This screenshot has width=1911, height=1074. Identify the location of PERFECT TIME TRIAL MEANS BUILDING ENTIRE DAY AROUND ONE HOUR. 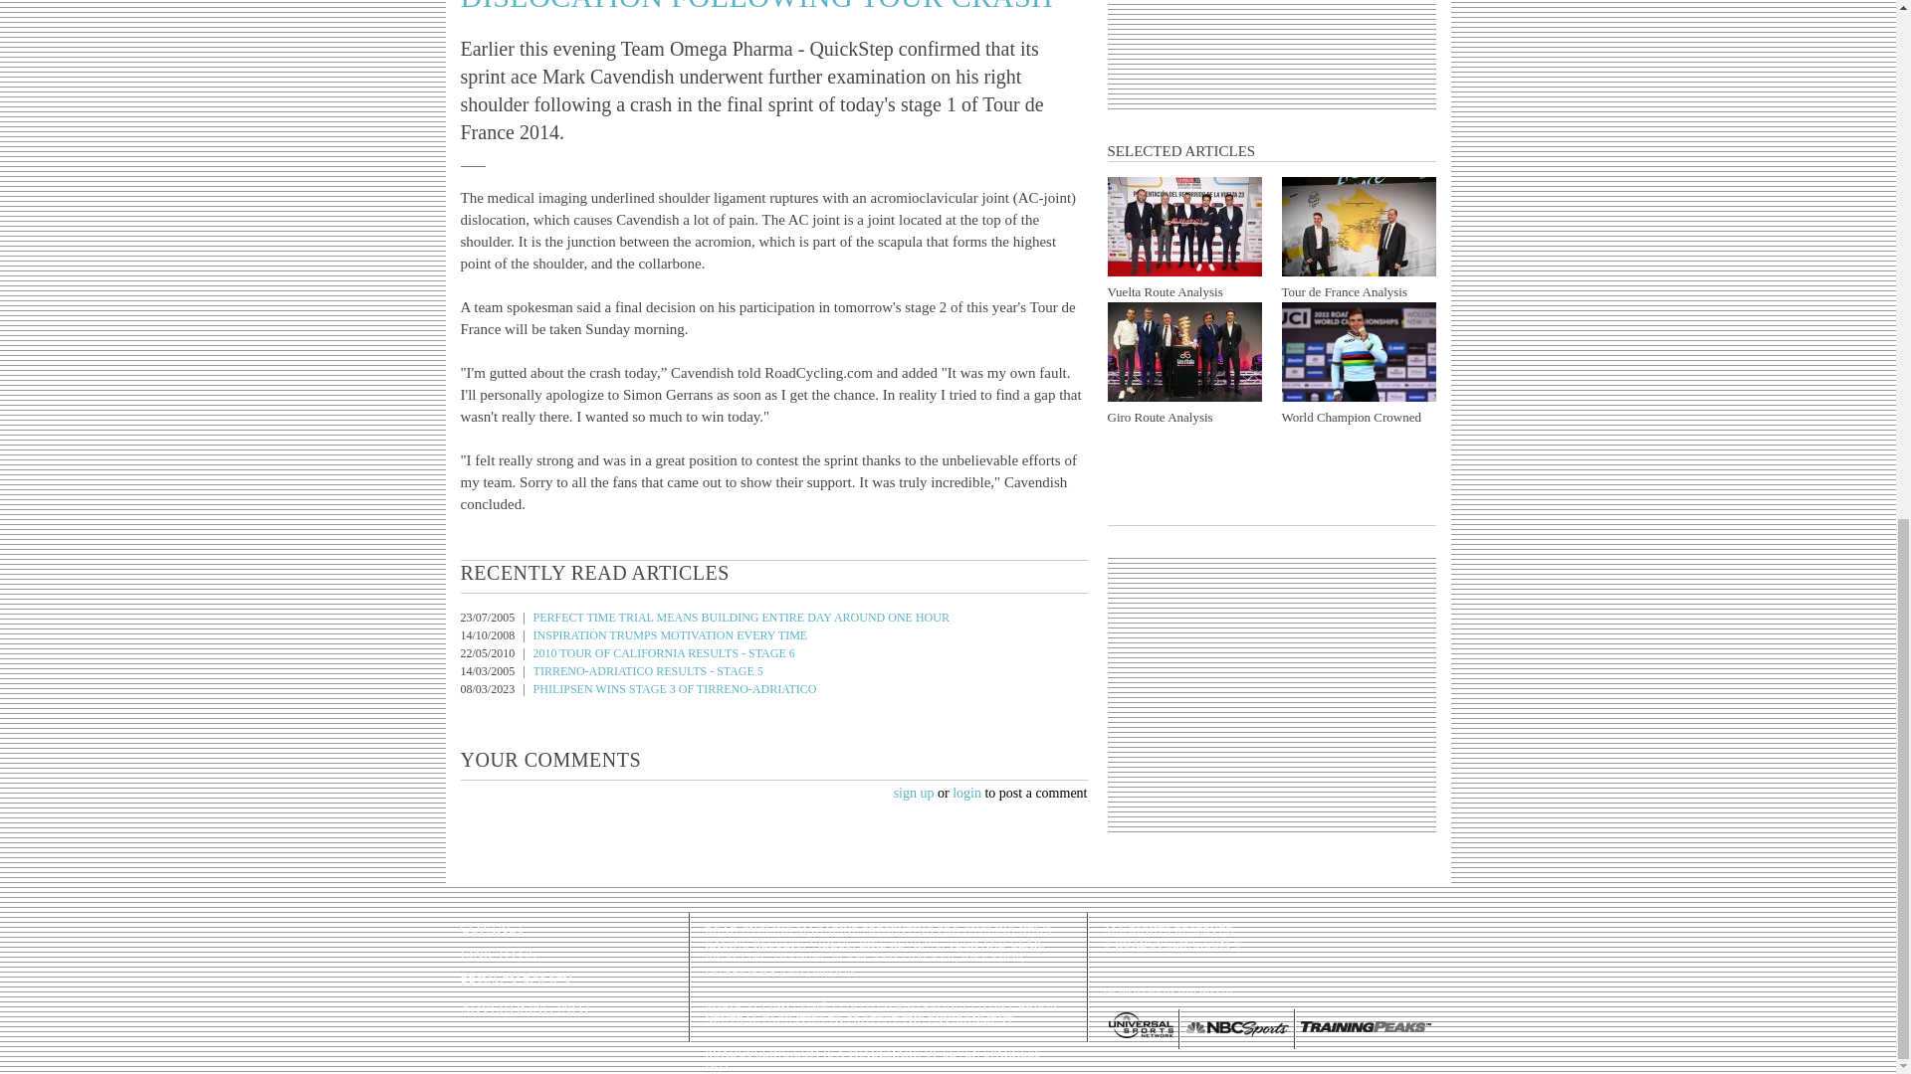
(741, 617).